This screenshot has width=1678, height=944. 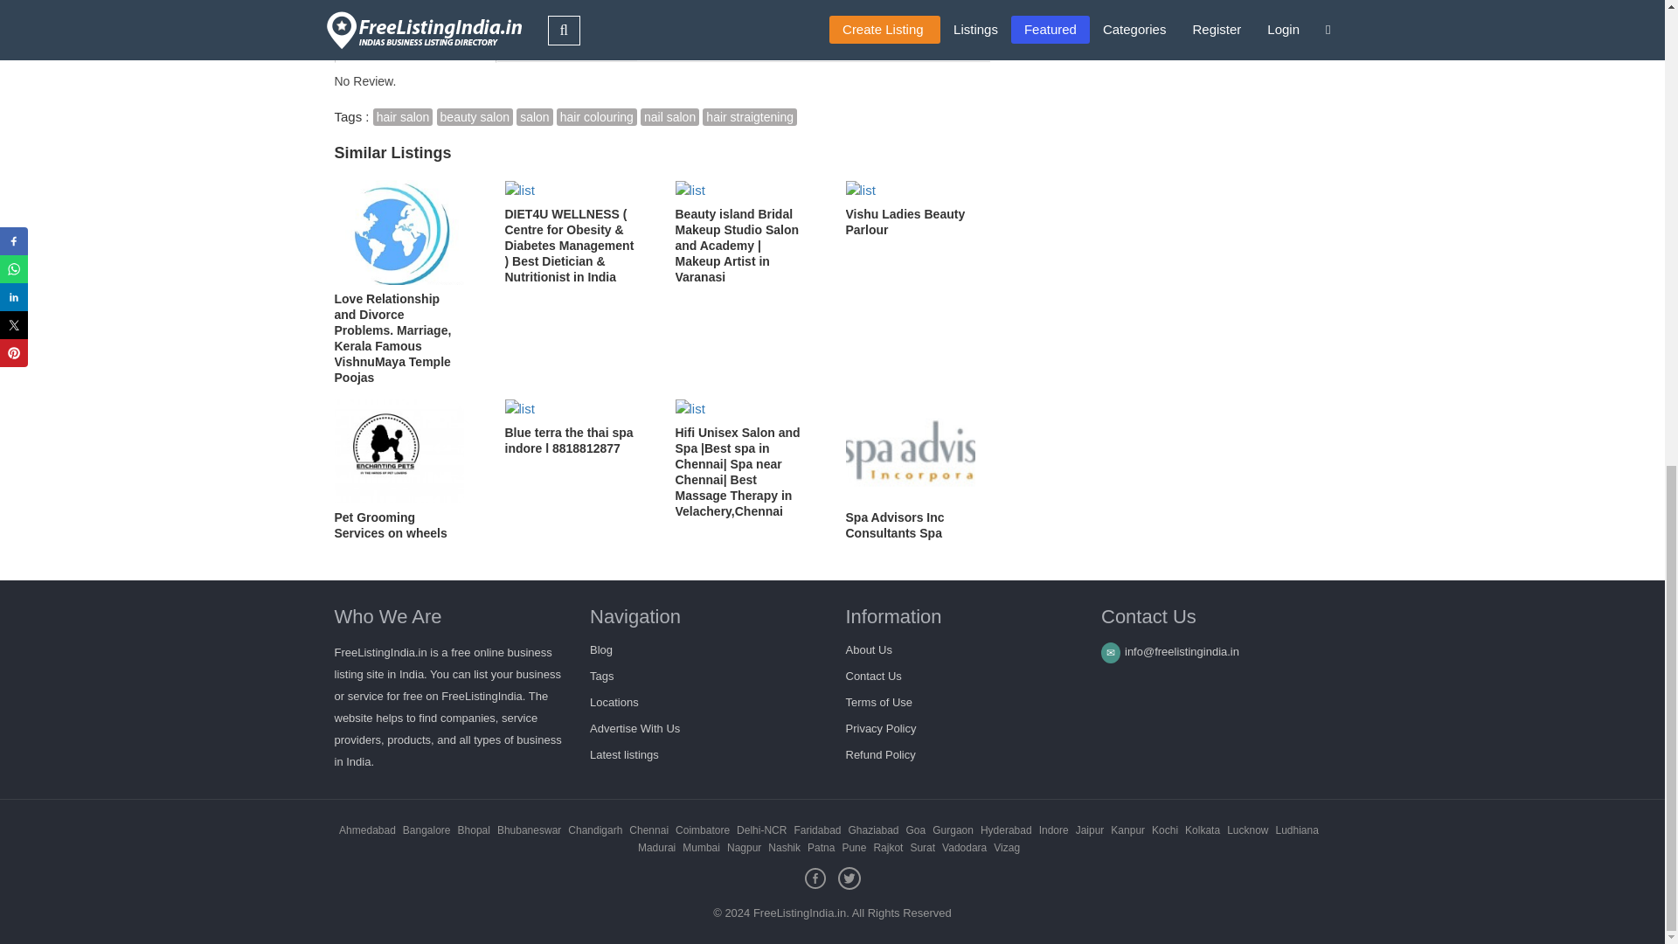 What do you see at coordinates (565, 38) in the screenshot?
I see `Write a Review` at bounding box center [565, 38].